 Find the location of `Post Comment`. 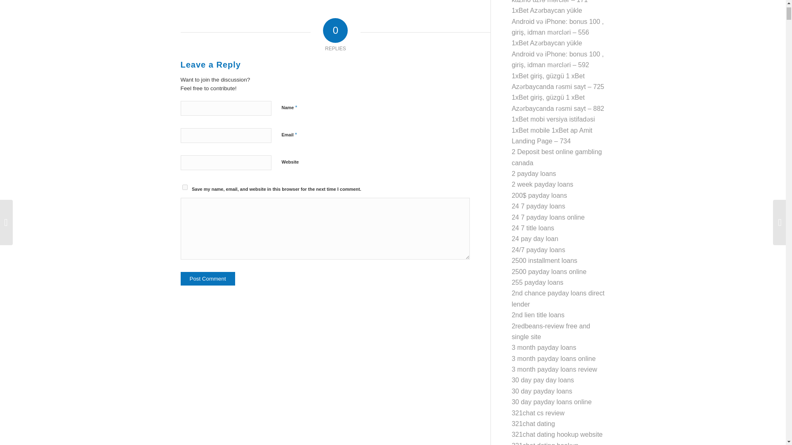

Post Comment is located at coordinates (208, 279).